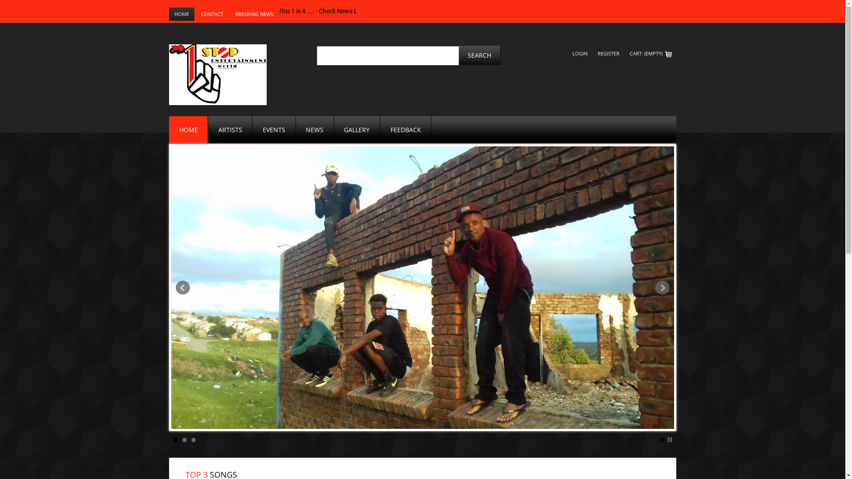 The image size is (852, 479). Describe the element at coordinates (176, 440) in the screenshot. I see `1` at that location.